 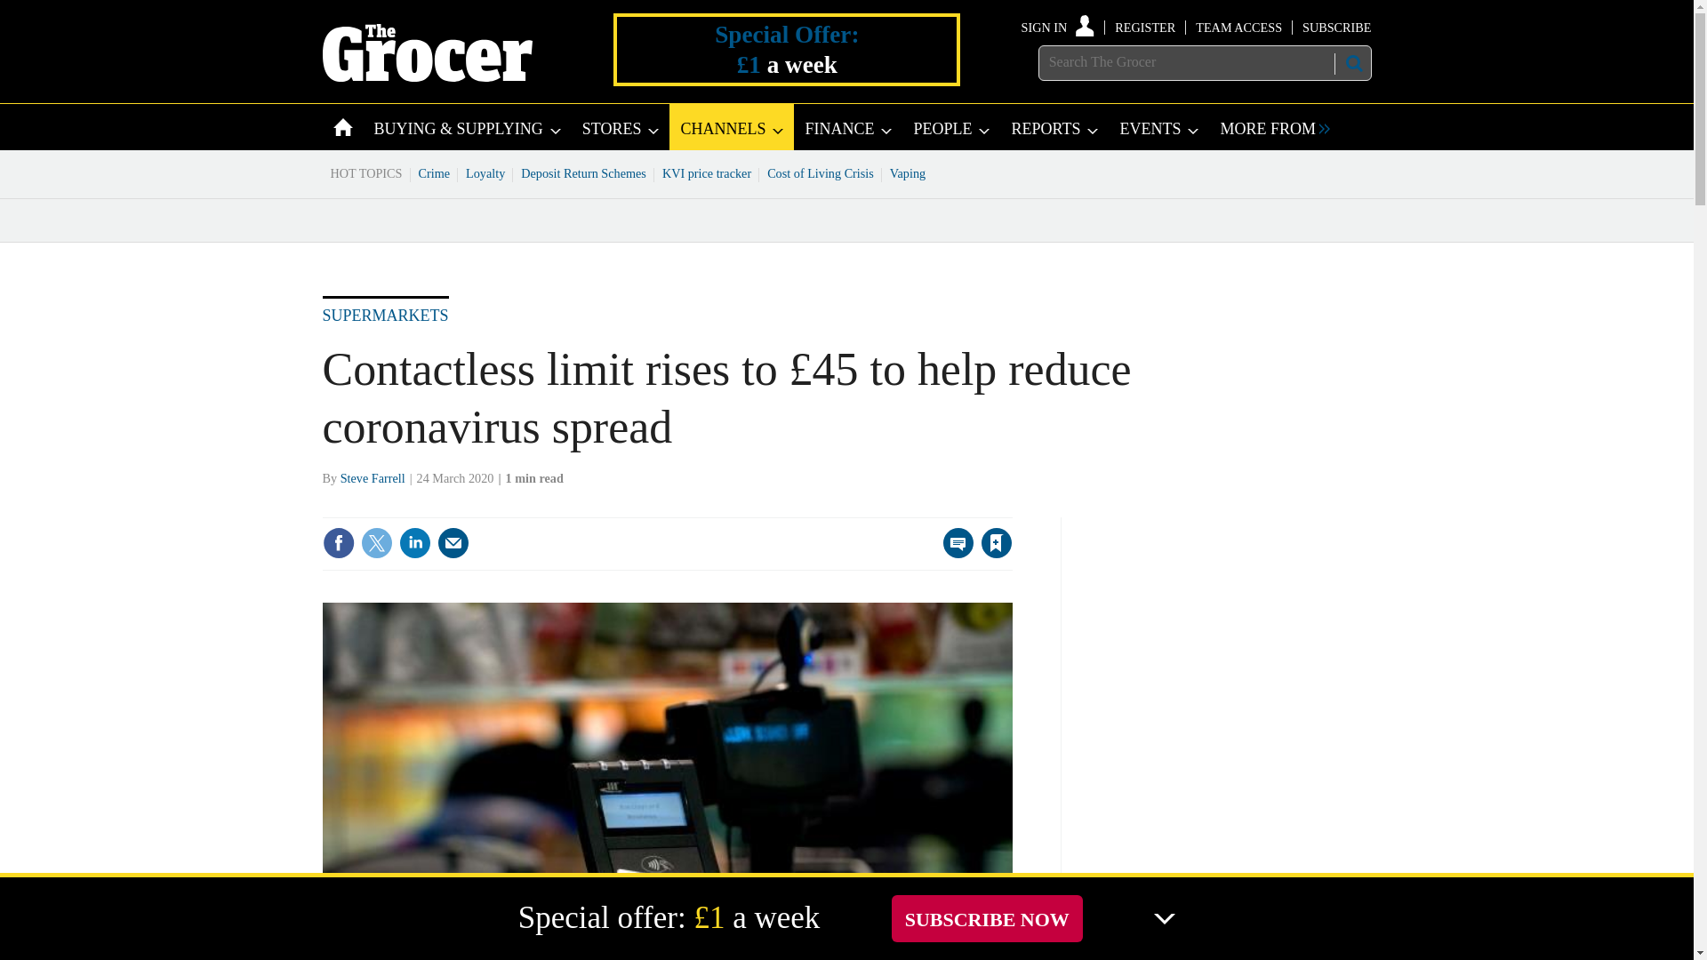 What do you see at coordinates (1238, 27) in the screenshot?
I see `TEAM ACCESS` at bounding box center [1238, 27].